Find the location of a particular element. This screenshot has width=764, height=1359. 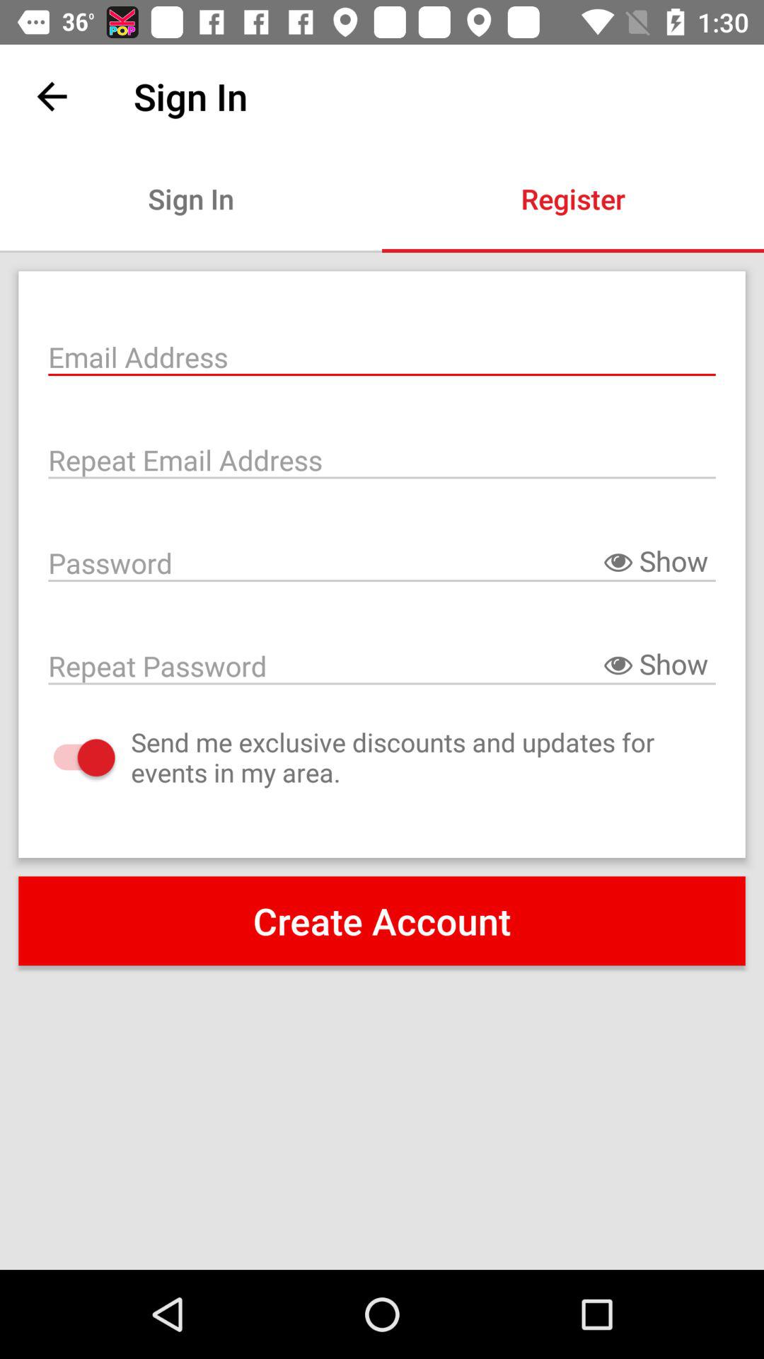

click the icon on the left is located at coordinates (69, 757).